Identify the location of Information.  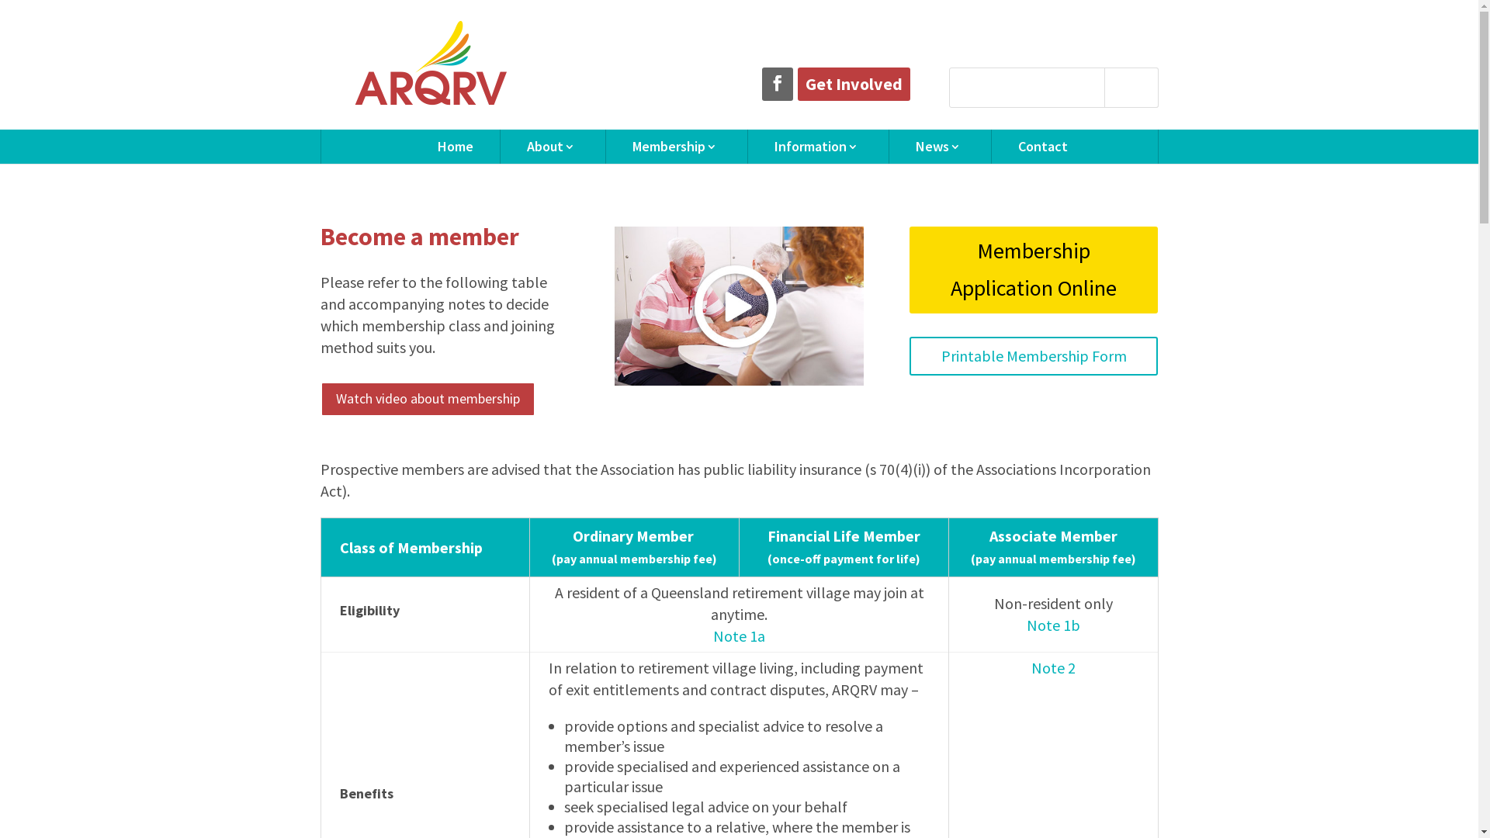
(818, 147).